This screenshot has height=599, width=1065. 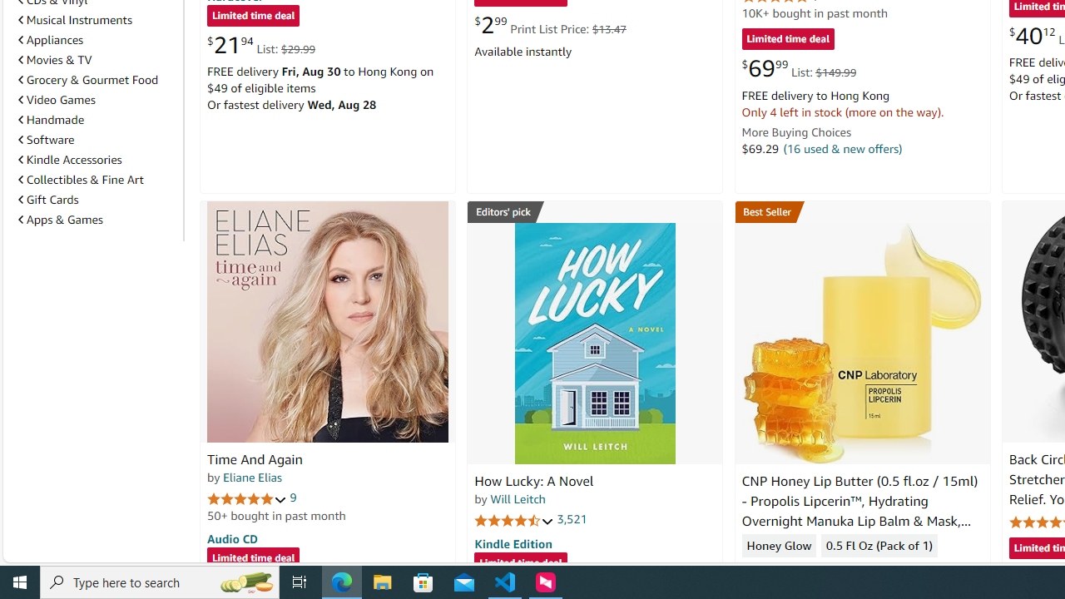 I want to click on Time And Again, so click(x=328, y=321).